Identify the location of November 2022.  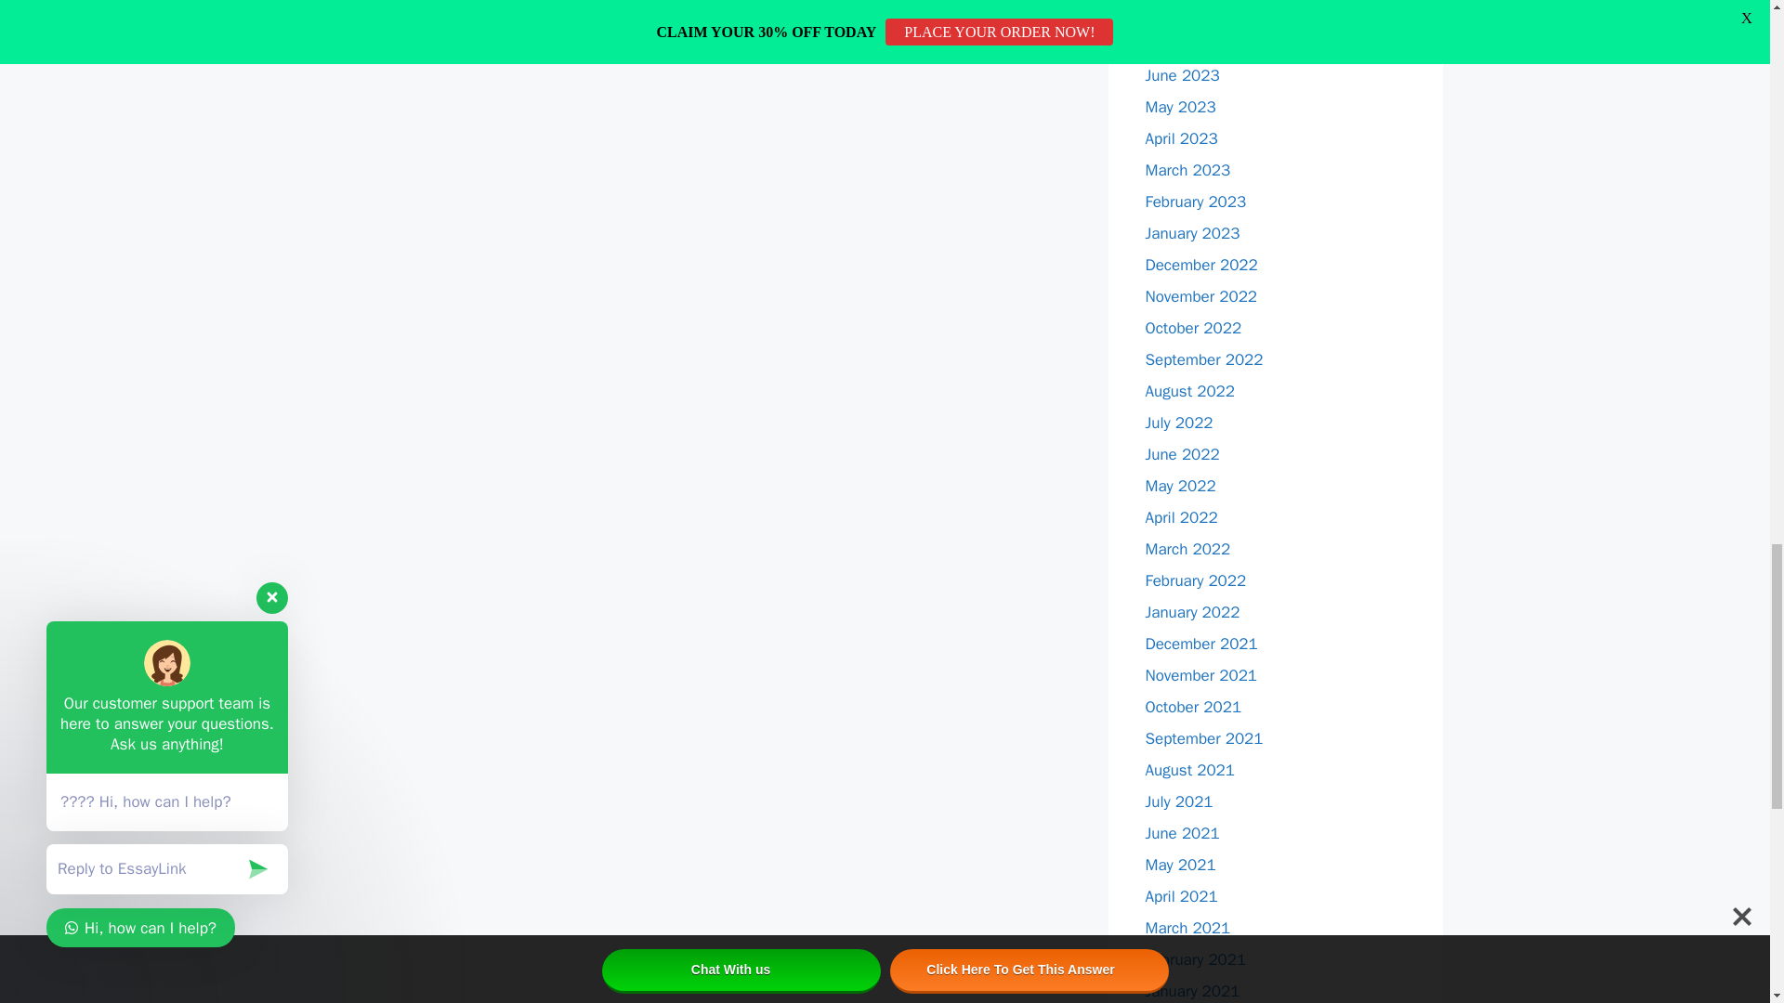
(1200, 296).